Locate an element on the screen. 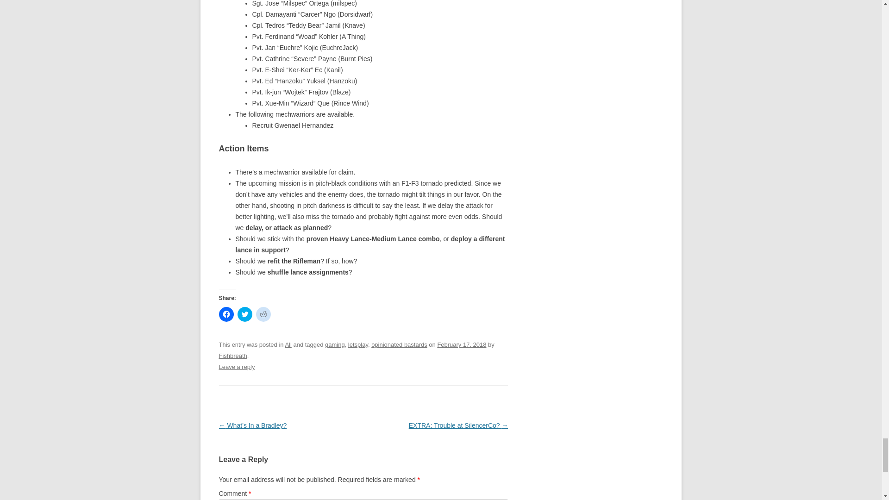 The width and height of the screenshot is (889, 500). February 17, 2018 is located at coordinates (462, 344).